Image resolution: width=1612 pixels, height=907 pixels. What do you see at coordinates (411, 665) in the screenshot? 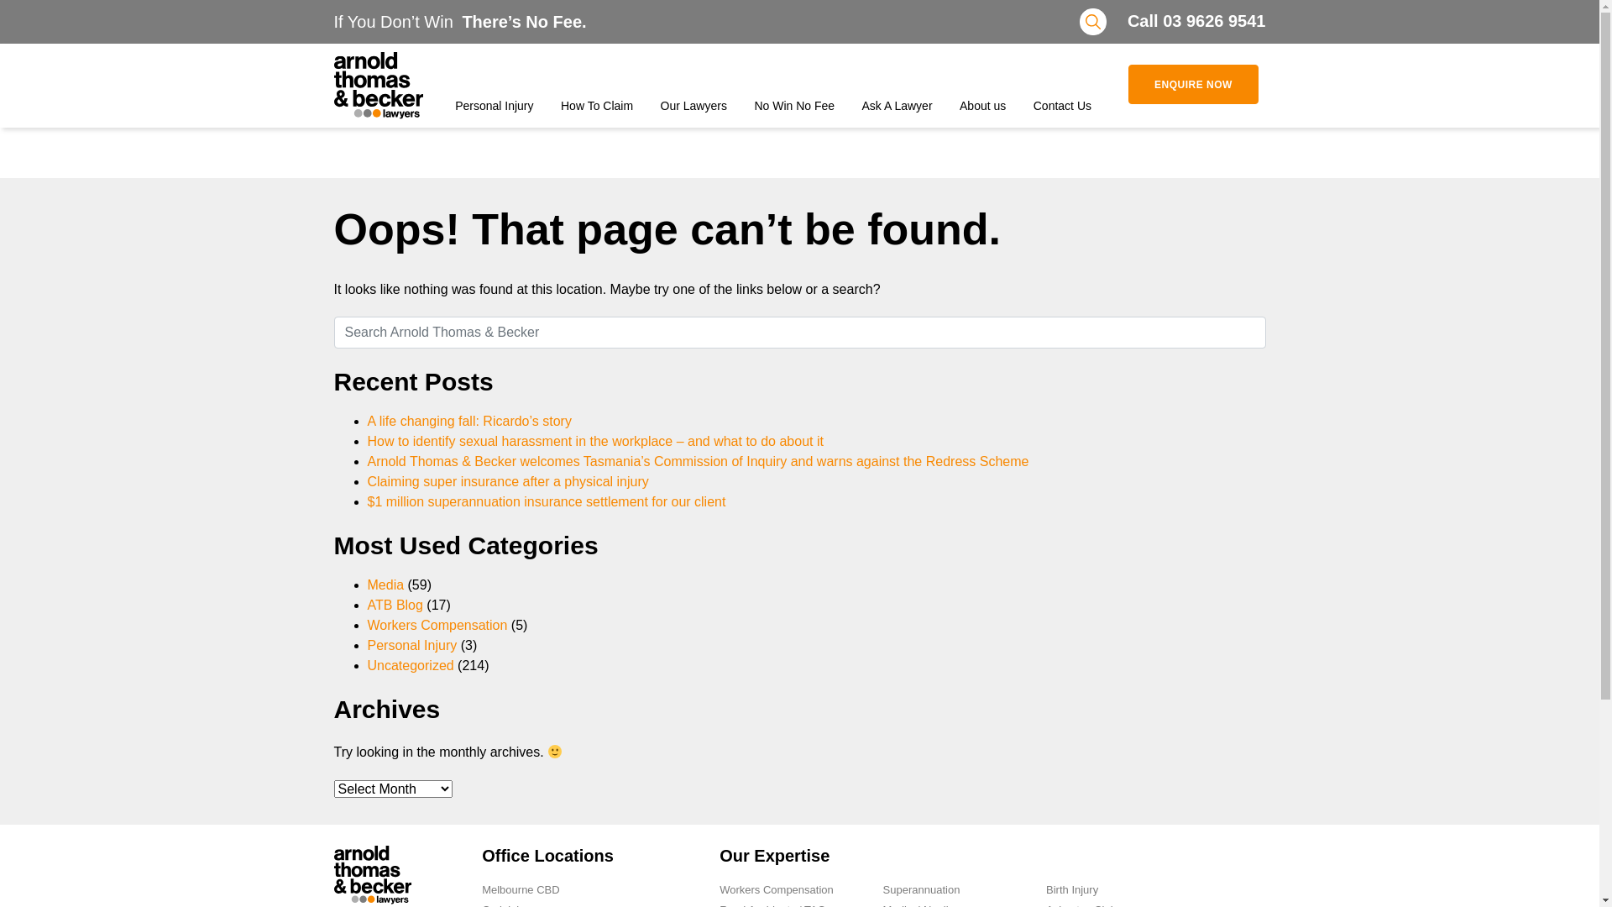
I see `Uncategorized` at bounding box center [411, 665].